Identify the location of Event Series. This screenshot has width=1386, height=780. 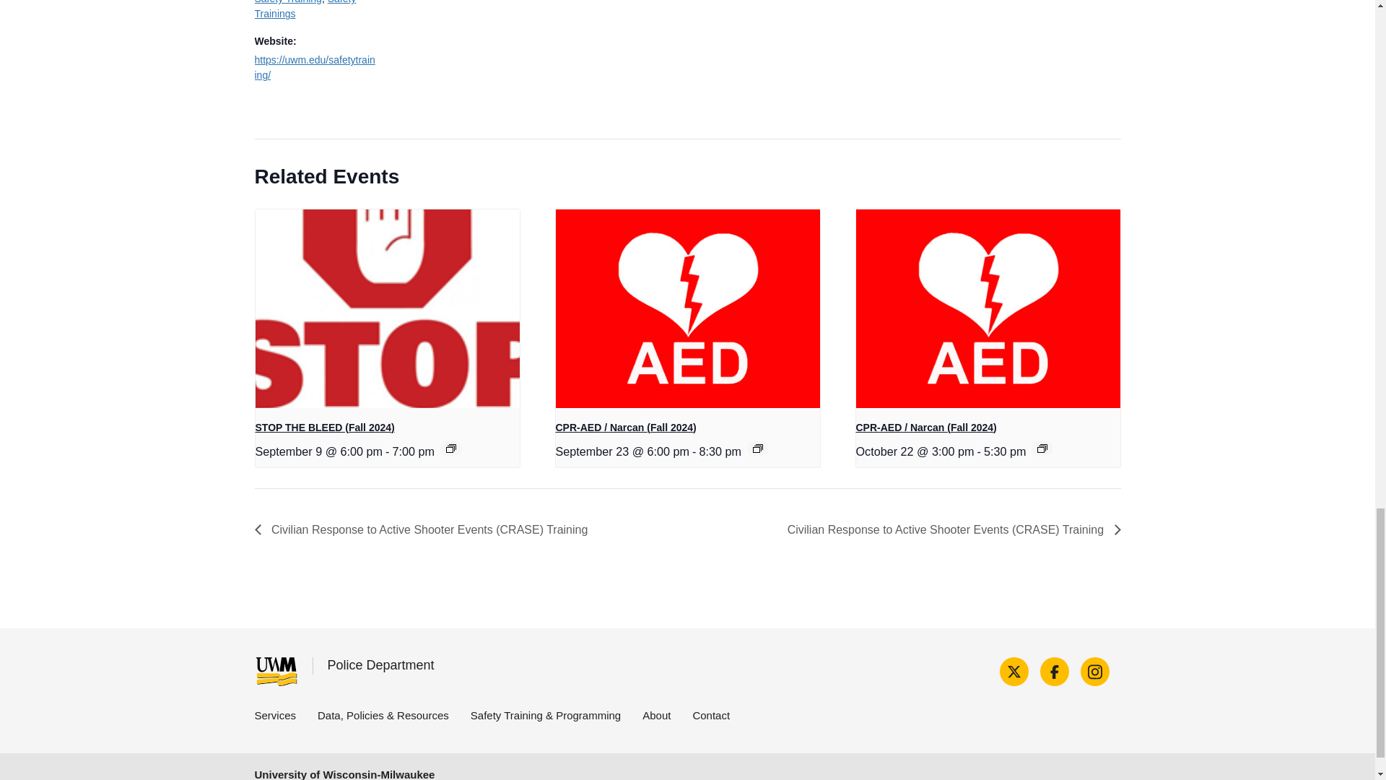
(758, 448).